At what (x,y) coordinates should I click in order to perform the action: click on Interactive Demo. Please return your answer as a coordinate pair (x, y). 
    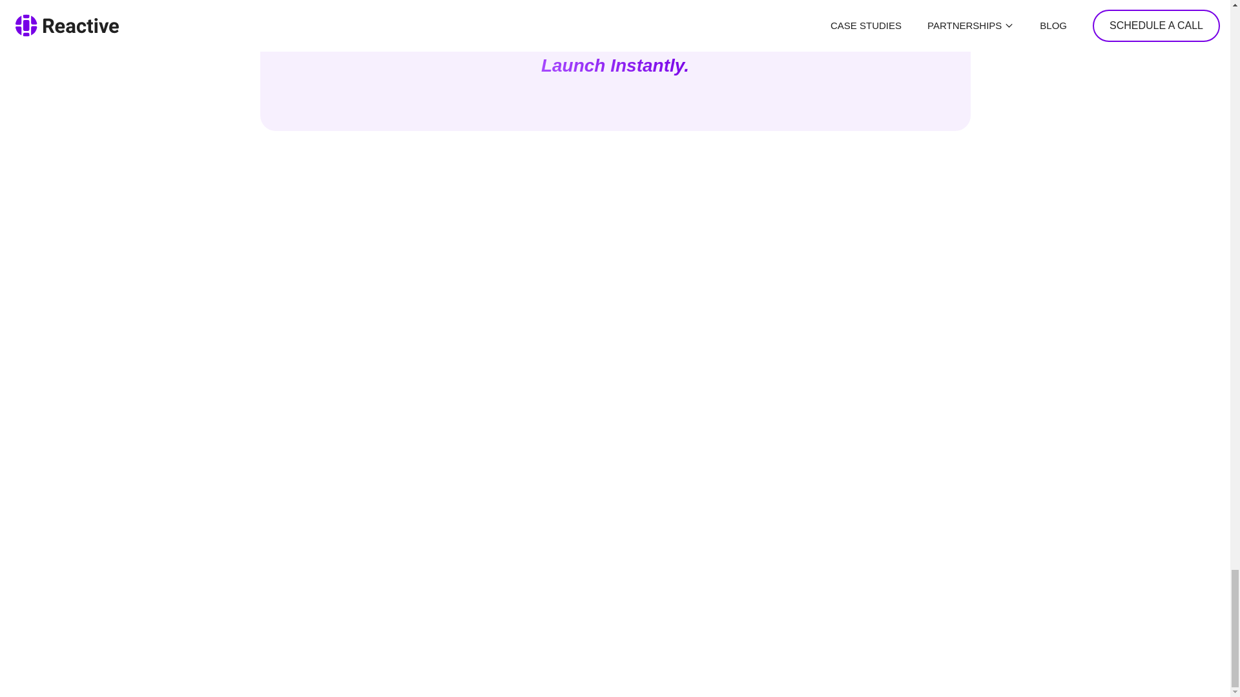
    Looking at the image, I should click on (457, 462).